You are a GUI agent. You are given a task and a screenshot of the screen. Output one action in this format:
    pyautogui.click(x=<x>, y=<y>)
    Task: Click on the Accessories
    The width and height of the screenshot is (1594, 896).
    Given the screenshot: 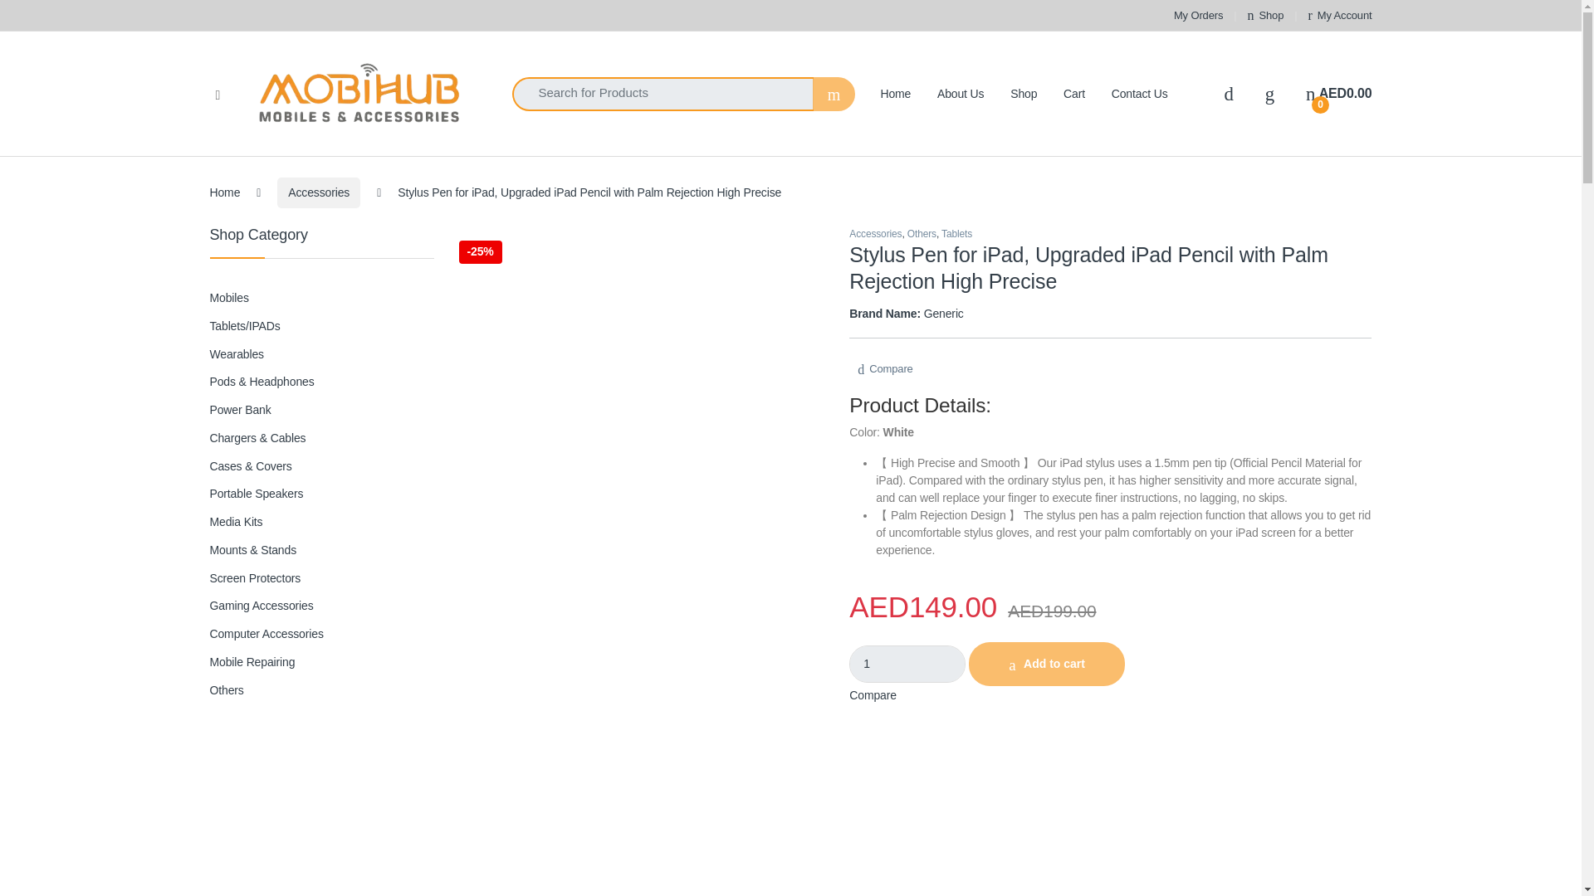 What is the action you would take?
    pyautogui.click(x=1340, y=15)
    